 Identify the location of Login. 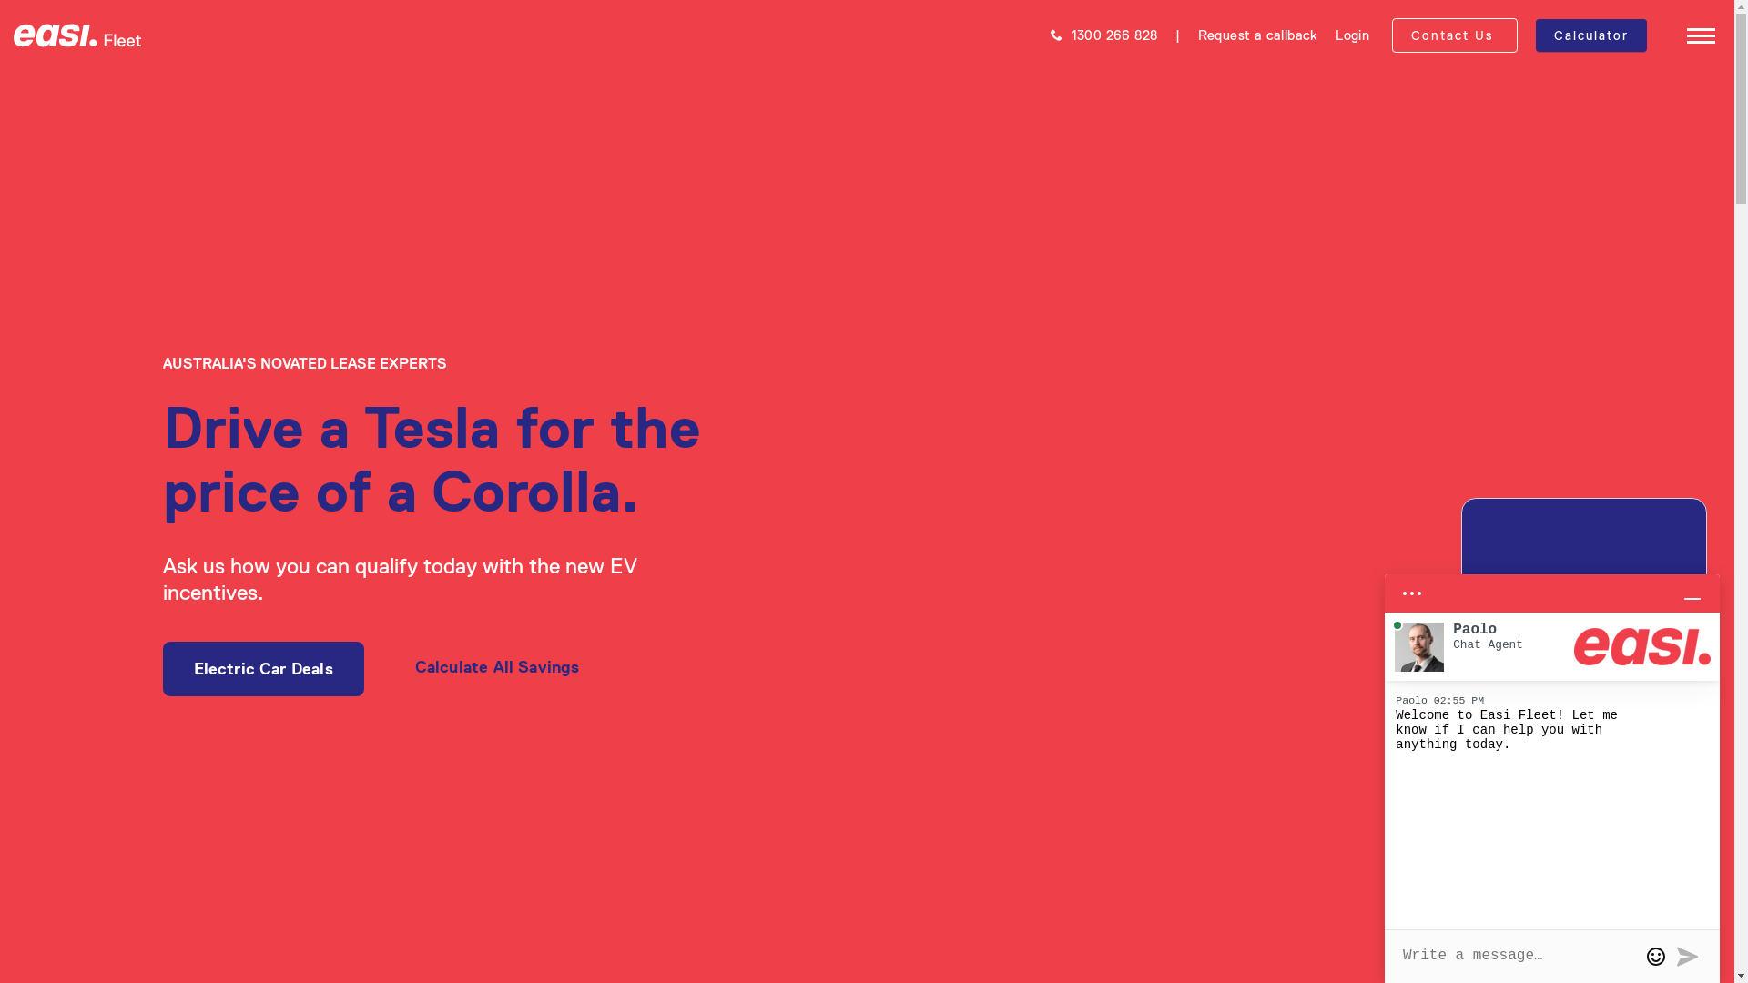
(1353, 35).